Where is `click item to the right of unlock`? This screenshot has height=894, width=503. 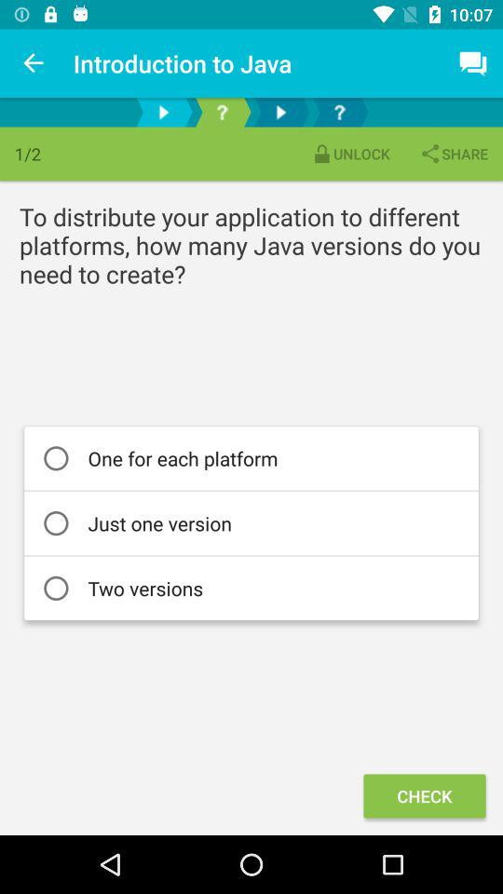 click item to the right of unlock is located at coordinates (454, 153).